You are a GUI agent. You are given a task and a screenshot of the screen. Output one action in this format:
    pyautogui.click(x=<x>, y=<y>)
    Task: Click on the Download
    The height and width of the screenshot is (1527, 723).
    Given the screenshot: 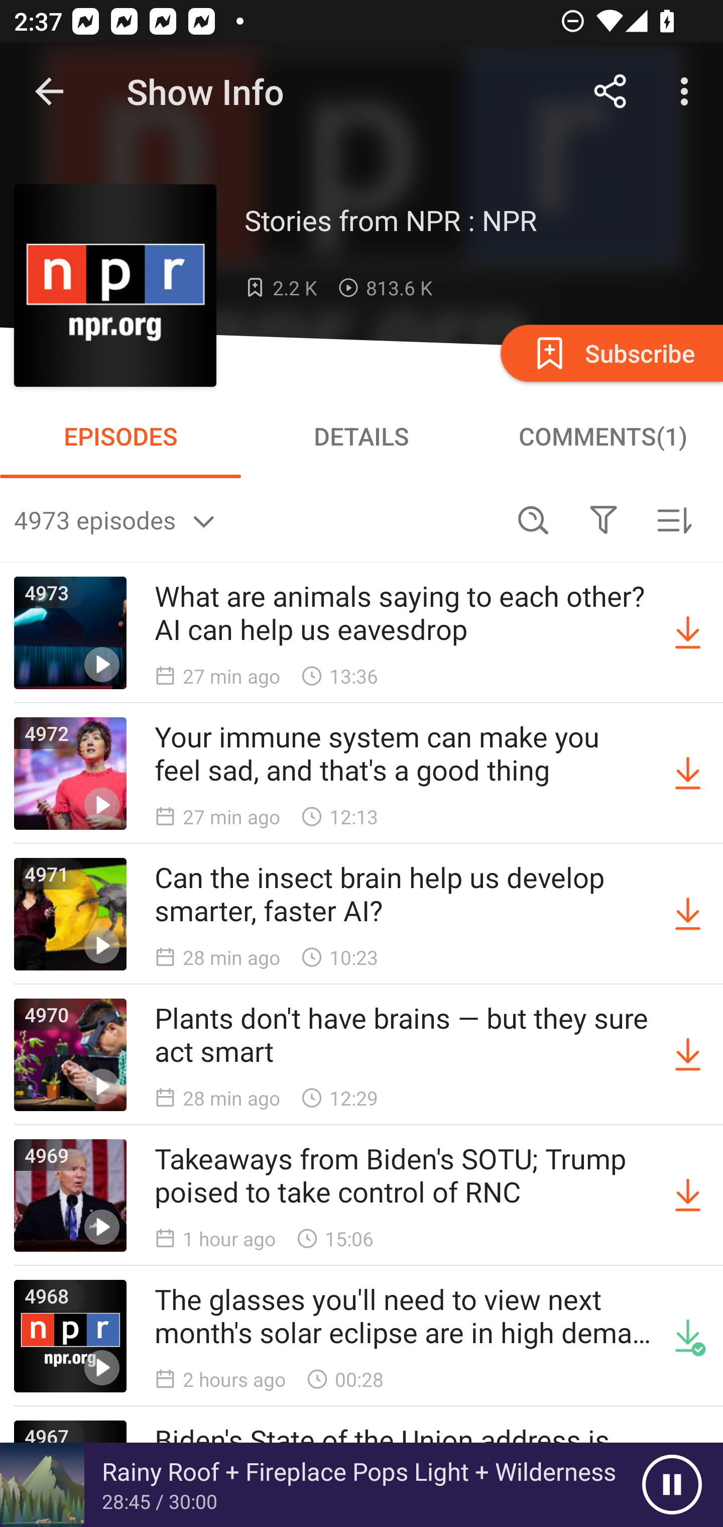 What is the action you would take?
    pyautogui.click(x=688, y=773)
    